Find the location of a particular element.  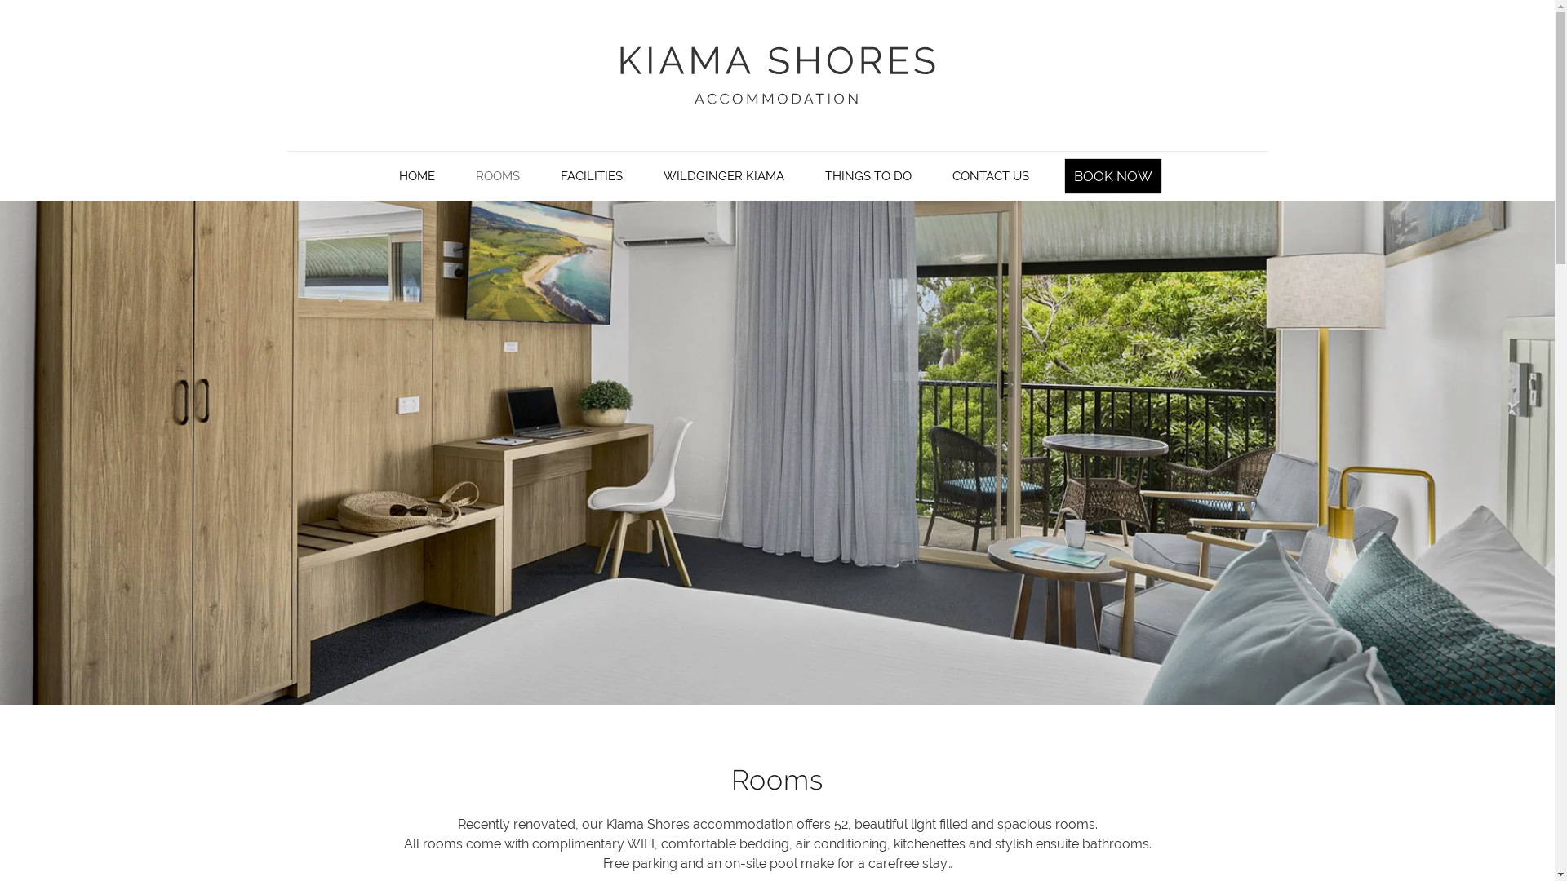

HOME is located at coordinates (416, 176).